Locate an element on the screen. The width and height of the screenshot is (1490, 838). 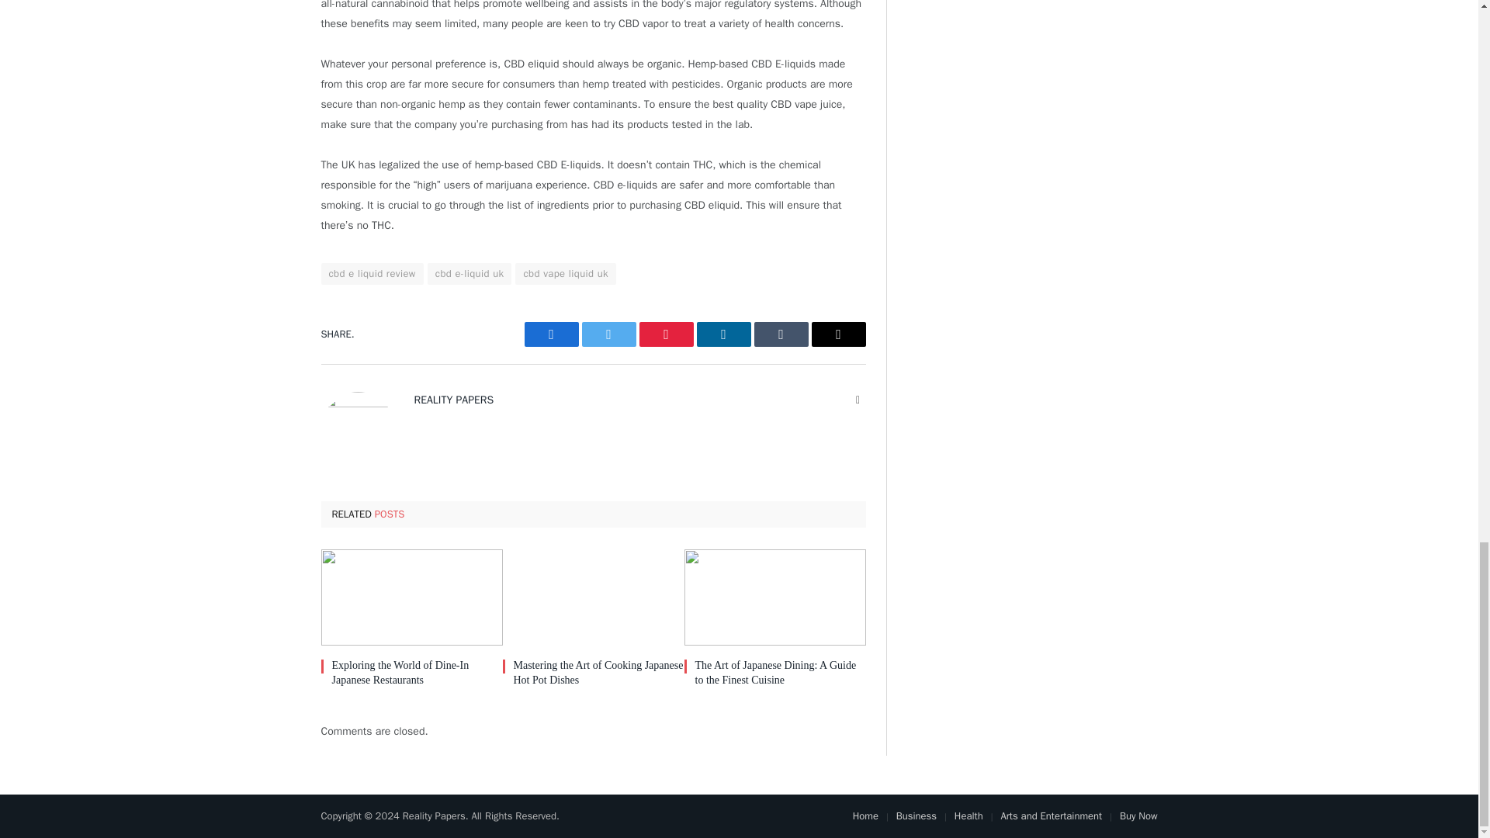
Share on LinkedIn is located at coordinates (723, 334).